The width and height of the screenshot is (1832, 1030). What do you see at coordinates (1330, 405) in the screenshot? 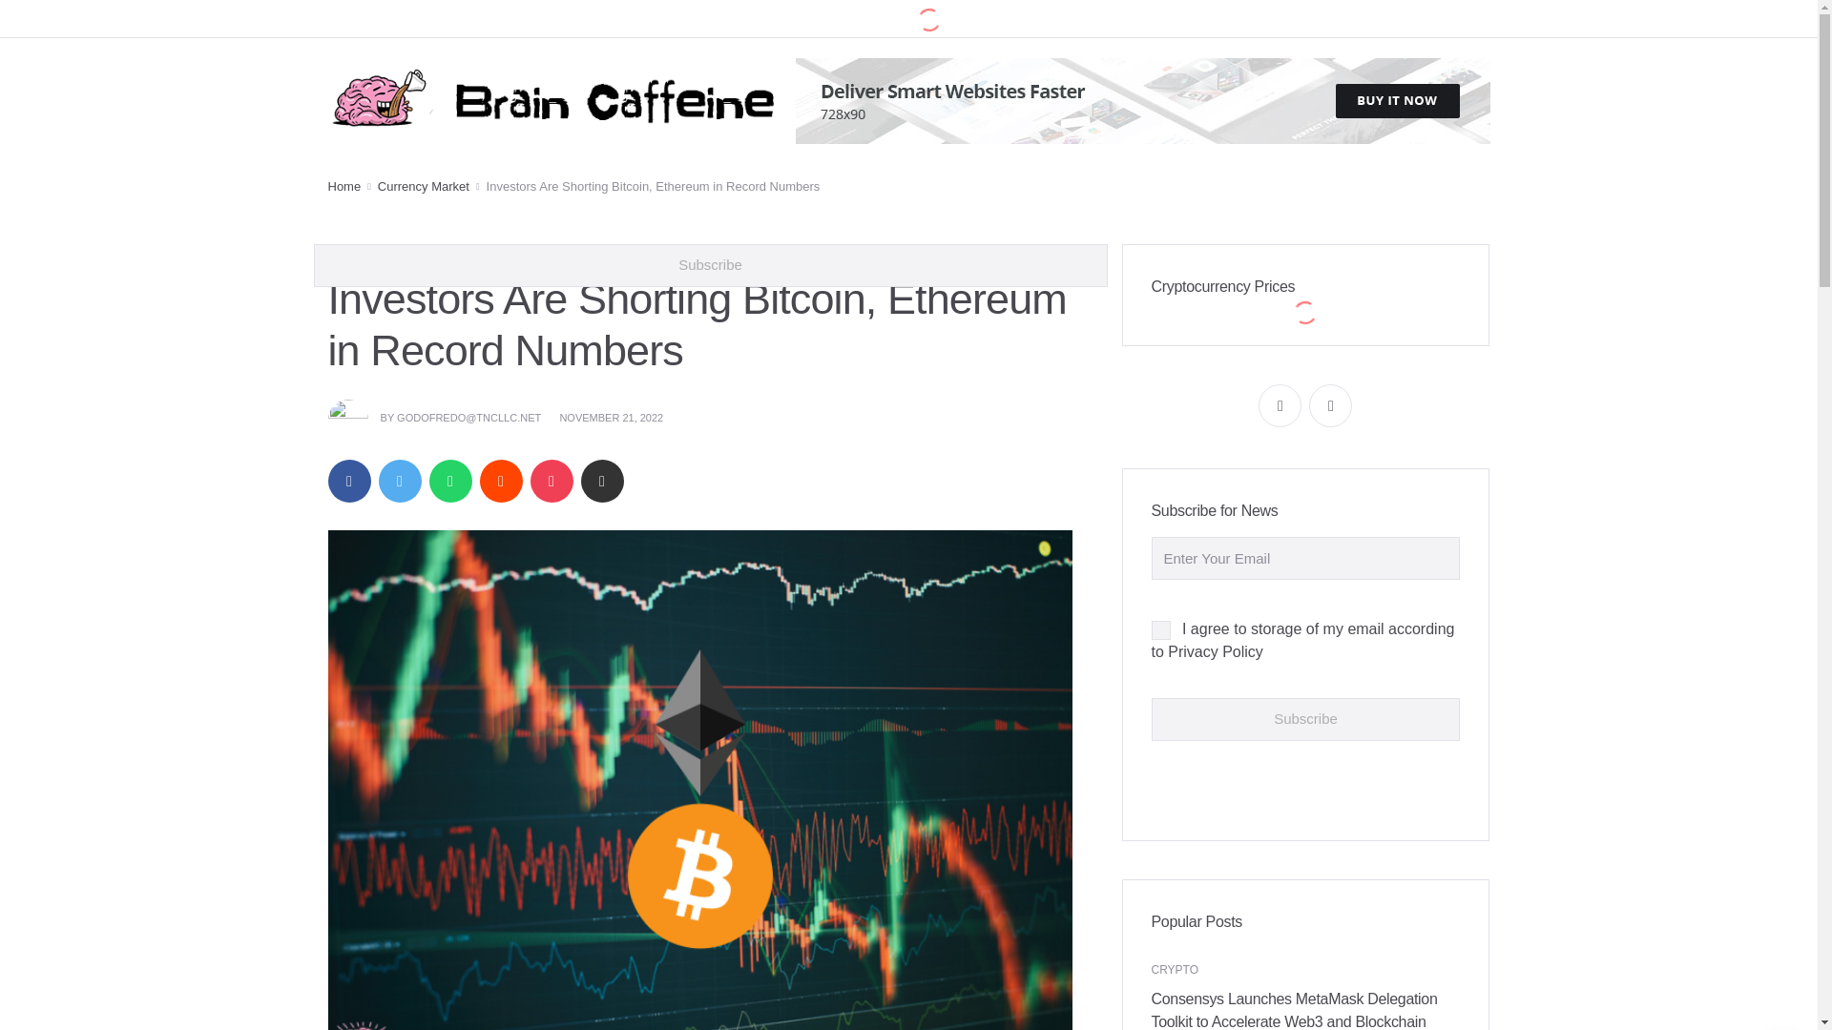
I see `Instagram` at bounding box center [1330, 405].